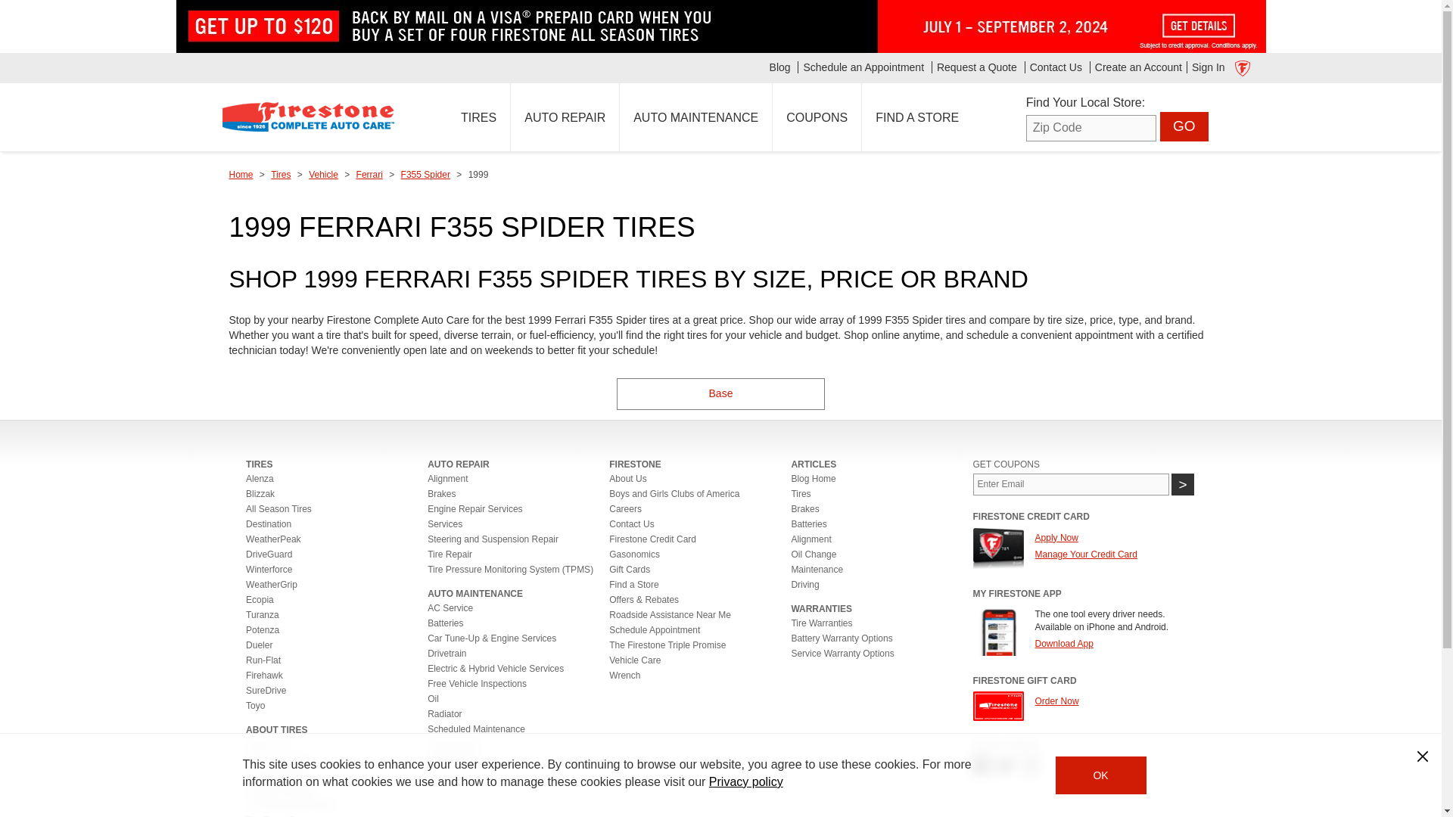  Describe the element at coordinates (1138, 67) in the screenshot. I see `Create an Account` at that location.